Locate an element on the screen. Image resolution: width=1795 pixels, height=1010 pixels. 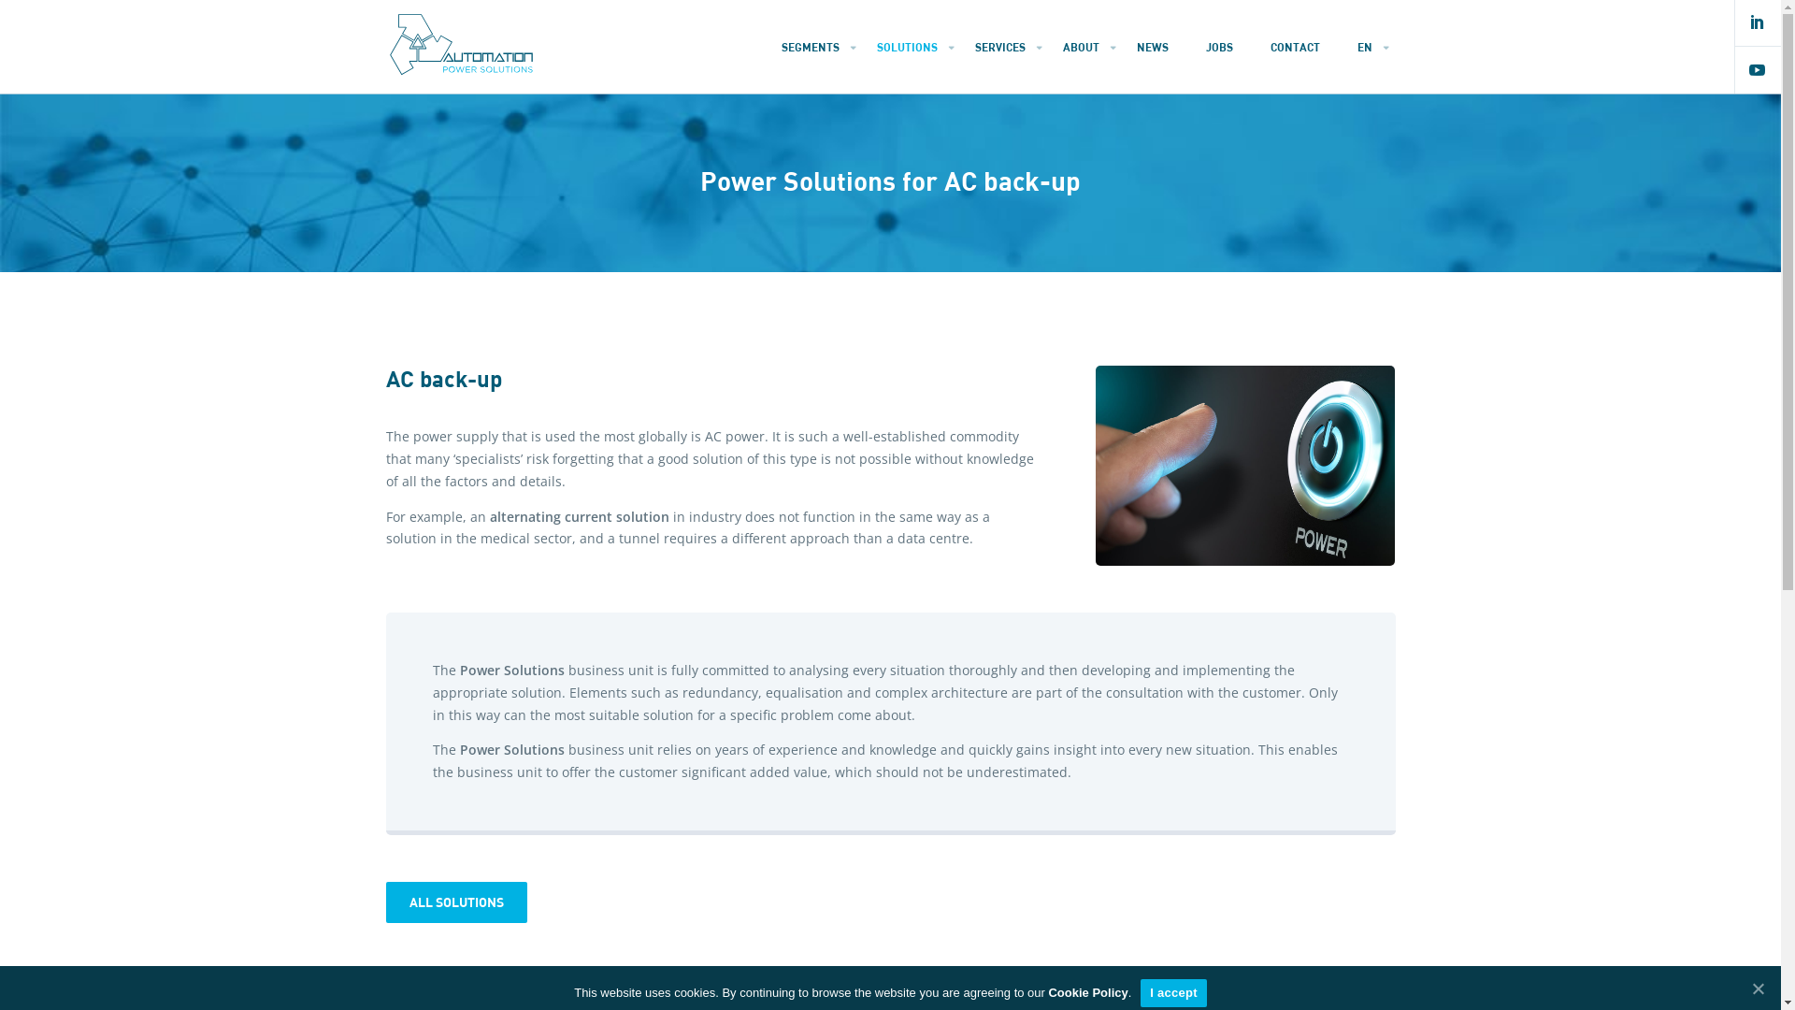
ALL SOLUTIONS is located at coordinates (456, 902).